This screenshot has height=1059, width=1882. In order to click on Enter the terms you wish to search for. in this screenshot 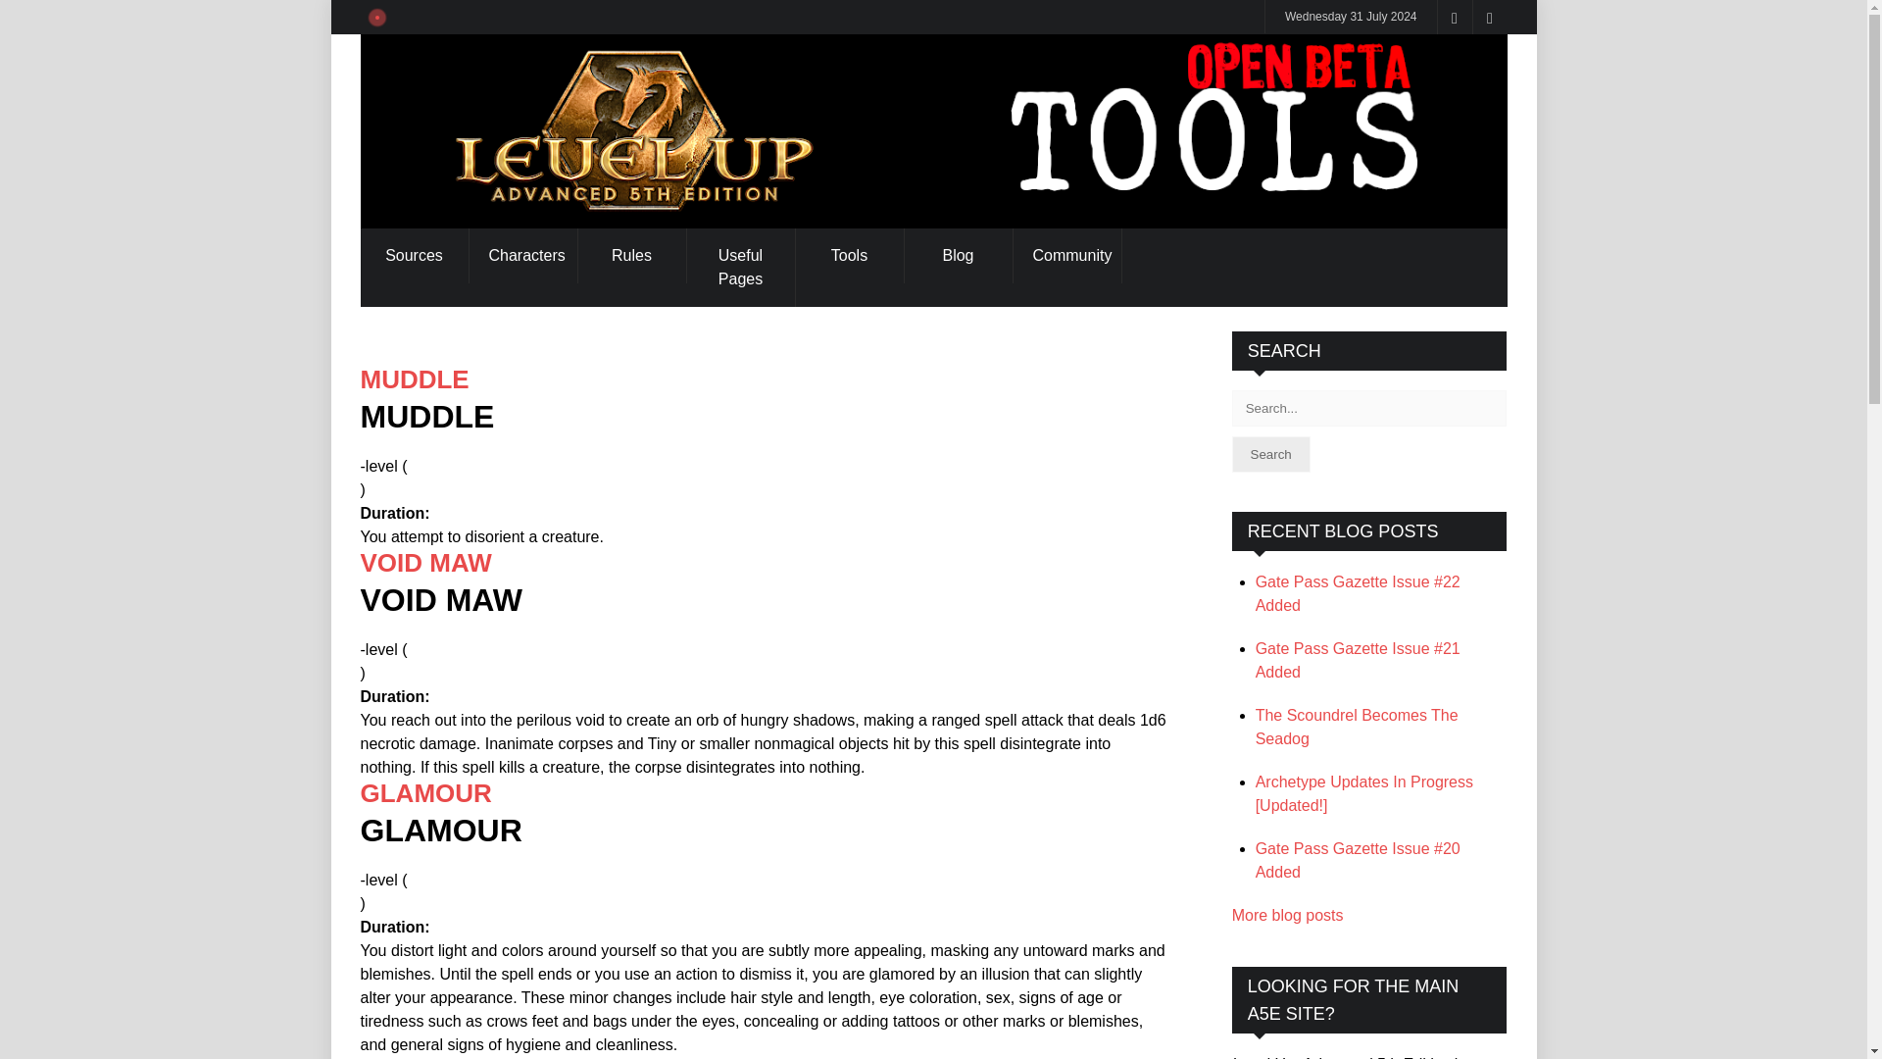, I will do `click(1369, 408)`.